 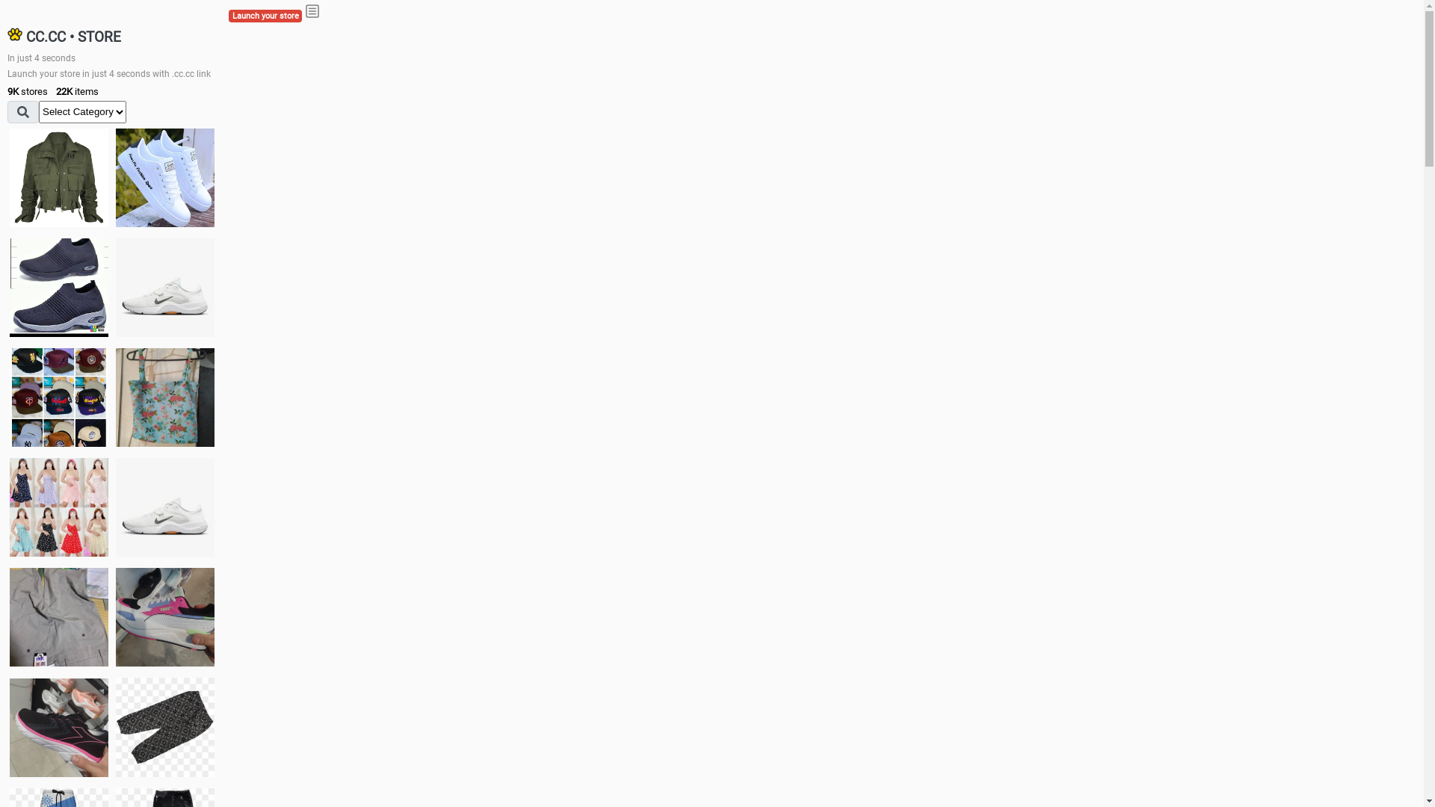 I want to click on Shoes, so click(x=165, y=507).